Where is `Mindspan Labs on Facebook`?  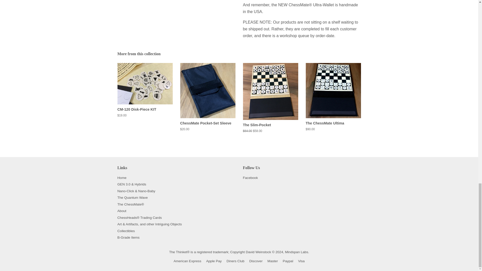 Mindspan Labs on Facebook is located at coordinates (250, 178).